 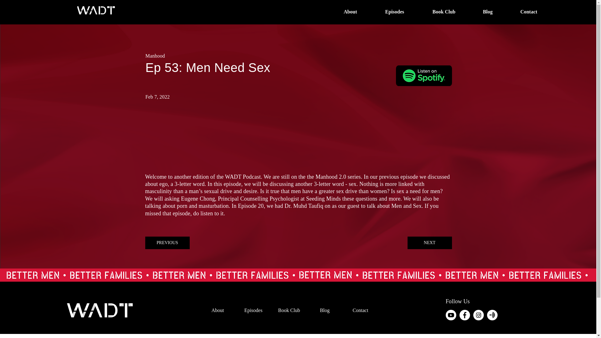 What do you see at coordinates (289, 310) in the screenshot?
I see `Book Club` at bounding box center [289, 310].